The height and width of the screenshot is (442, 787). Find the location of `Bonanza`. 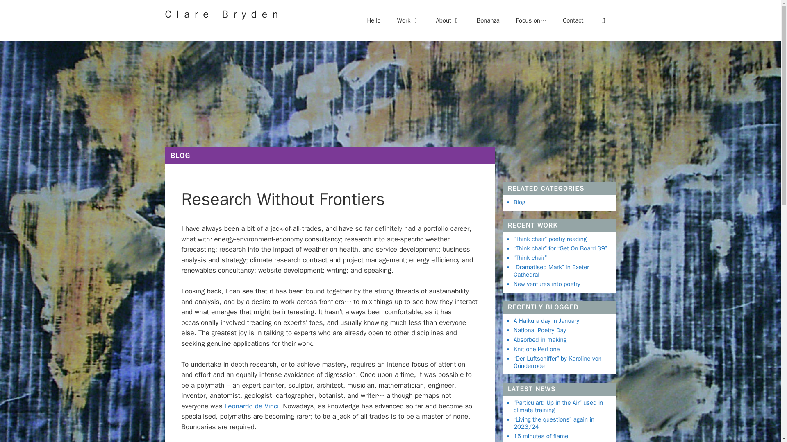

Bonanza is located at coordinates (488, 20).